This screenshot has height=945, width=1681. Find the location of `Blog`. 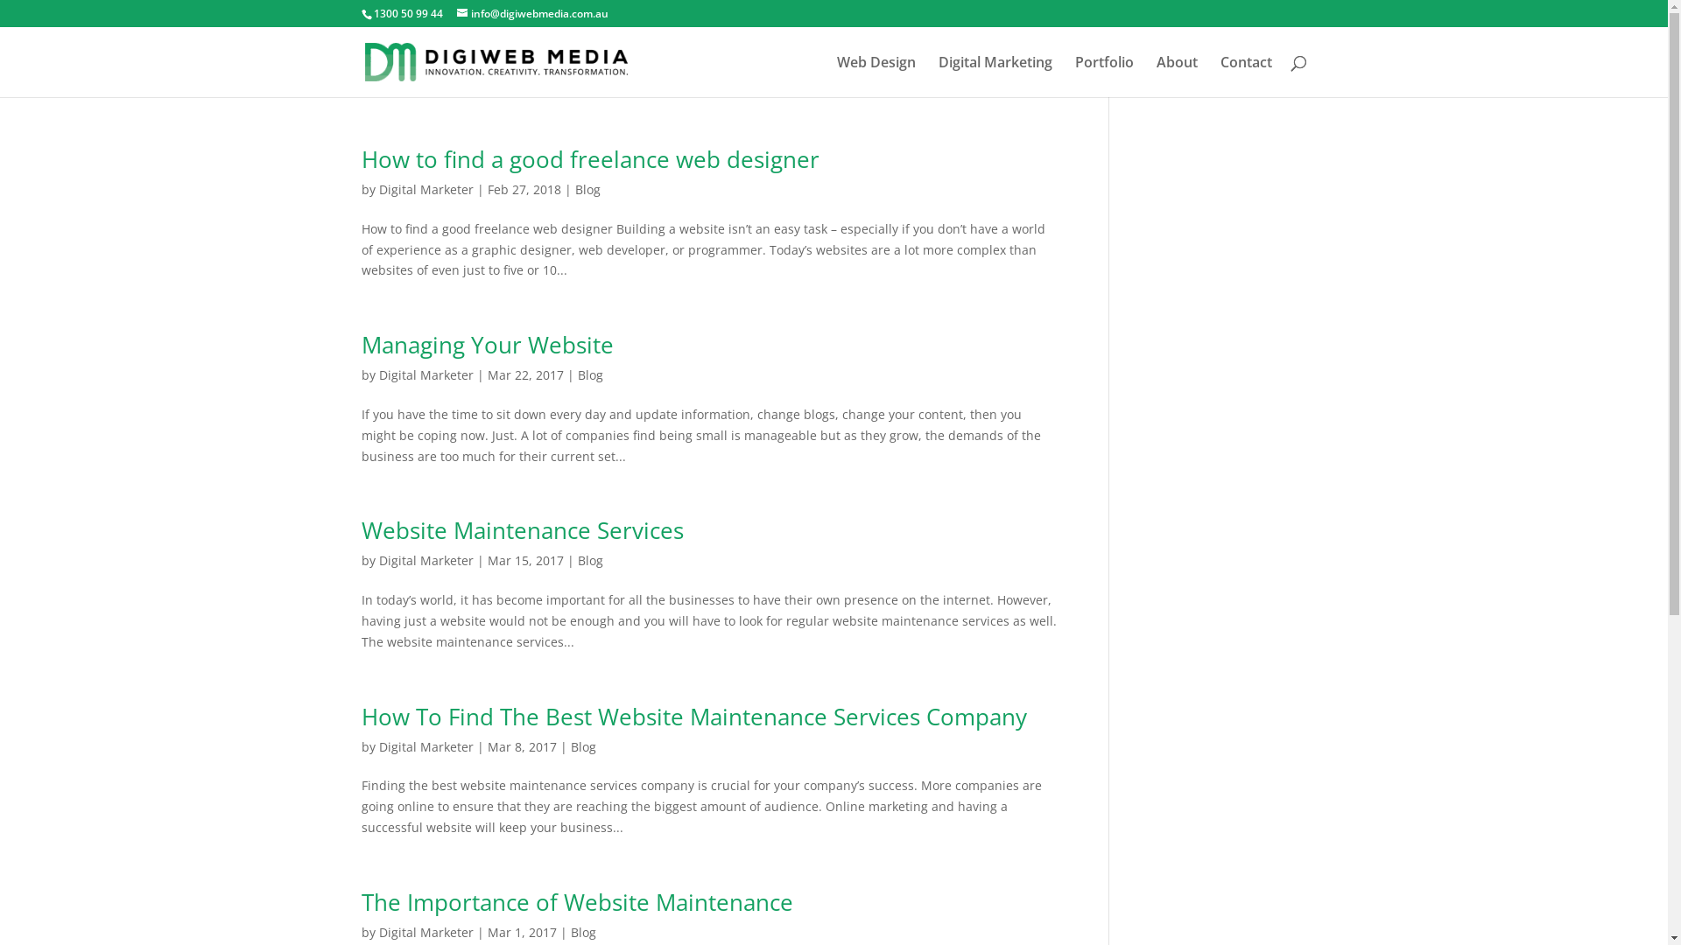

Blog is located at coordinates (587, 189).